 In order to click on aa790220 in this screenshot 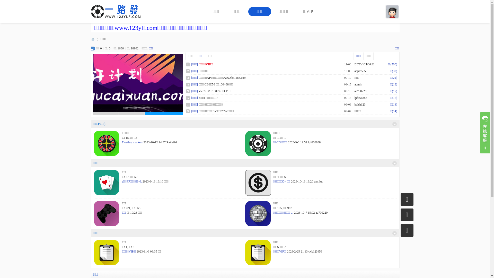, I will do `click(361, 91)`.